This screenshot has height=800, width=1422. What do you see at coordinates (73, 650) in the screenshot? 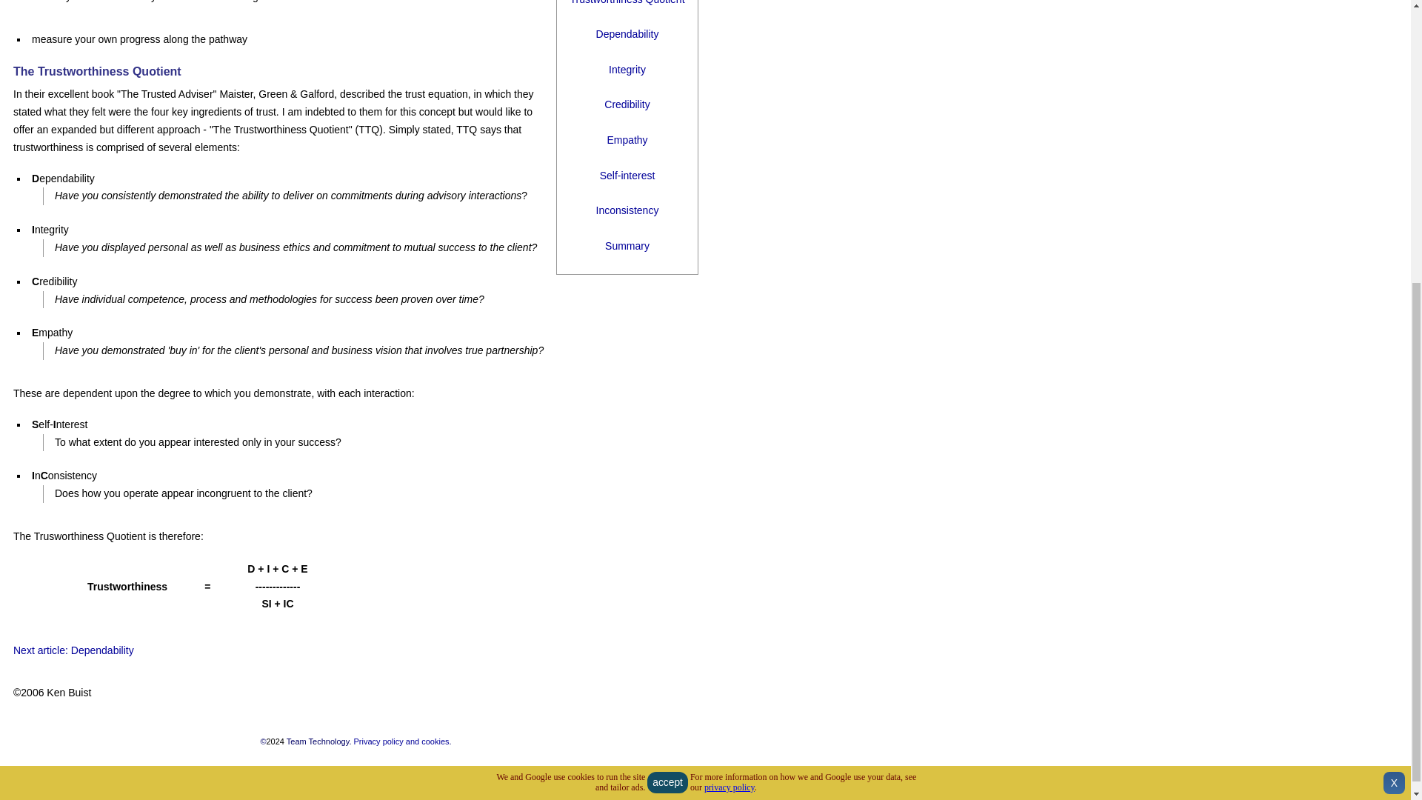
I see `Next article: Dependability` at bounding box center [73, 650].